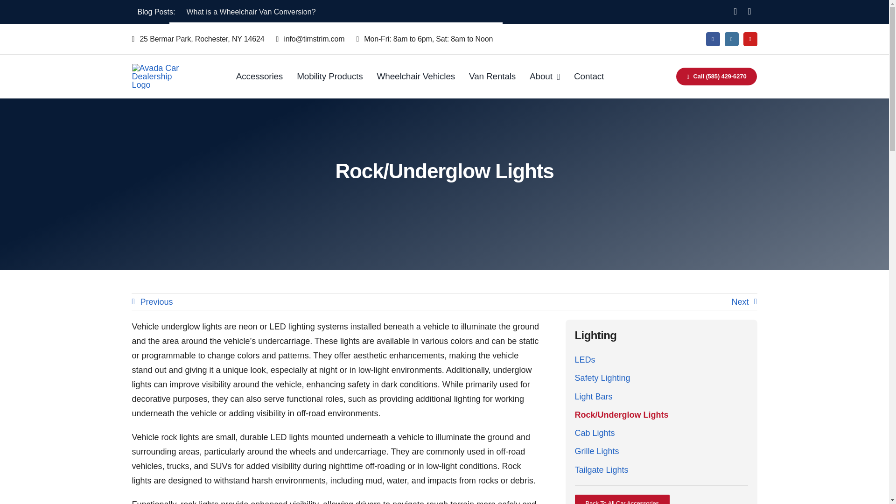 The height and width of the screenshot is (504, 896). Describe the element at coordinates (492, 77) in the screenshot. I see `Van Rentals` at that location.